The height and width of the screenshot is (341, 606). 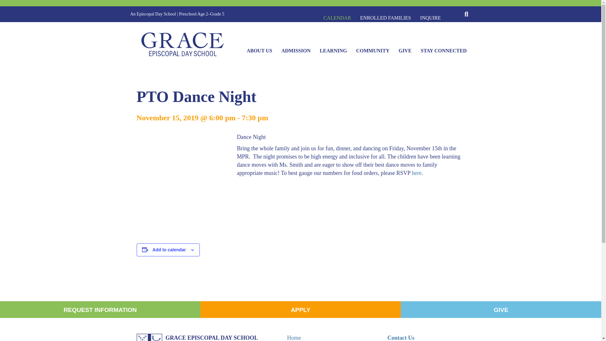 I want to click on ADMISSION, so click(x=295, y=52).